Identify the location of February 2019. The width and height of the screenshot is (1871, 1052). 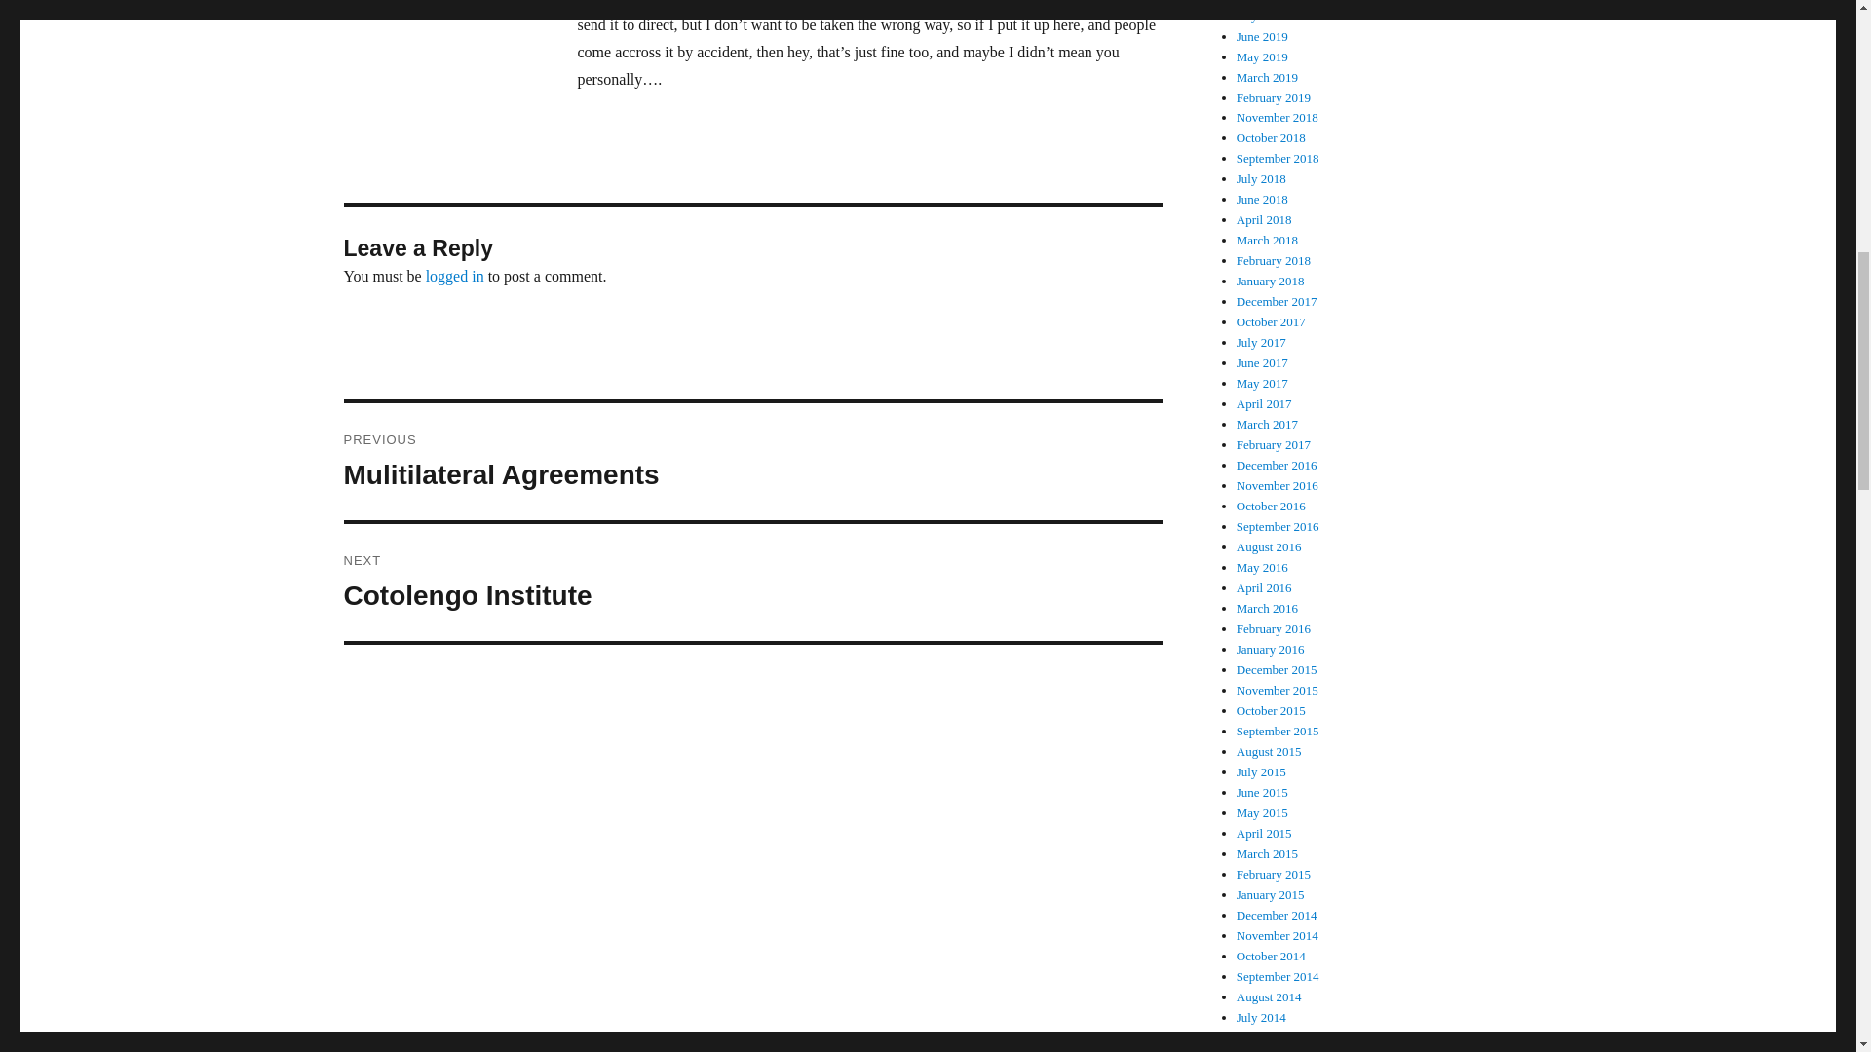
(752, 582).